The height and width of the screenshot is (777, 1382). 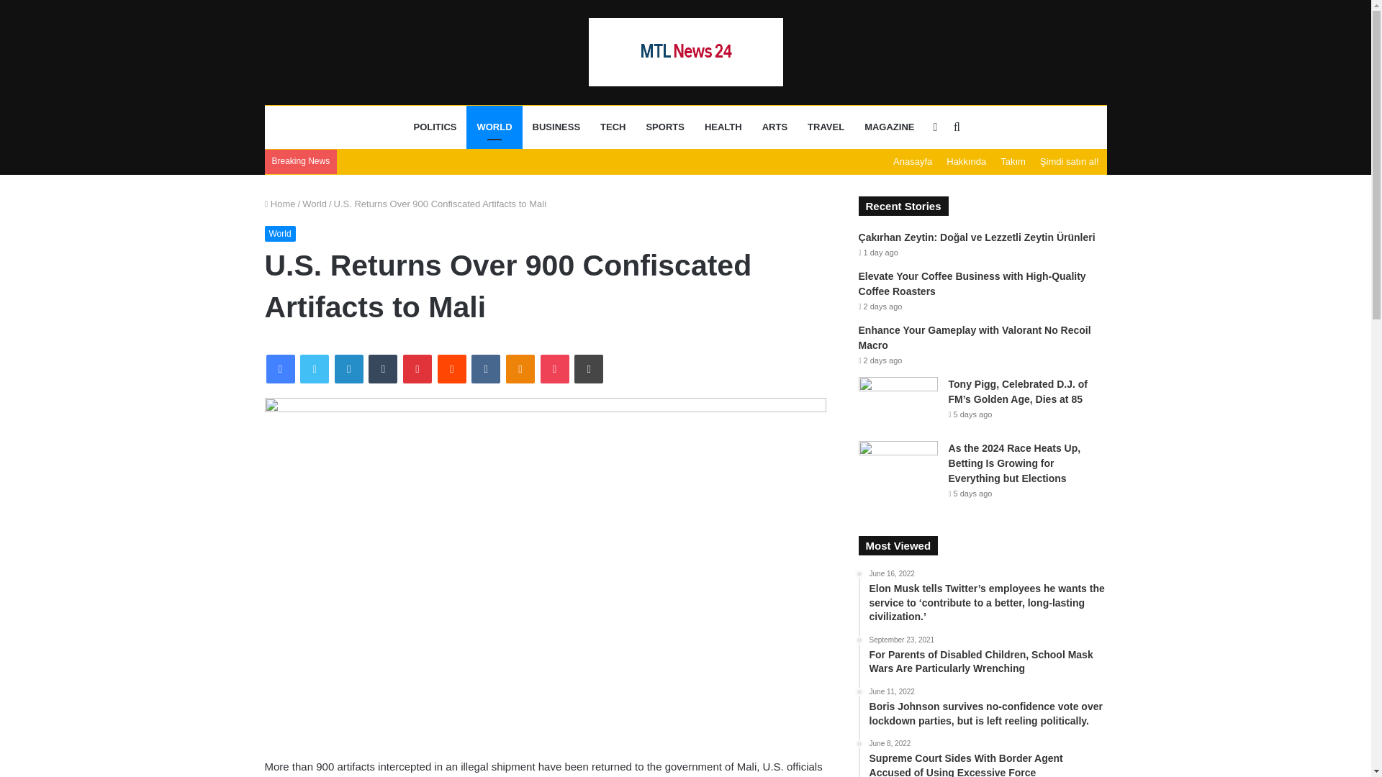 I want to click on Odnoklassniki, so click(x=520, y=368).